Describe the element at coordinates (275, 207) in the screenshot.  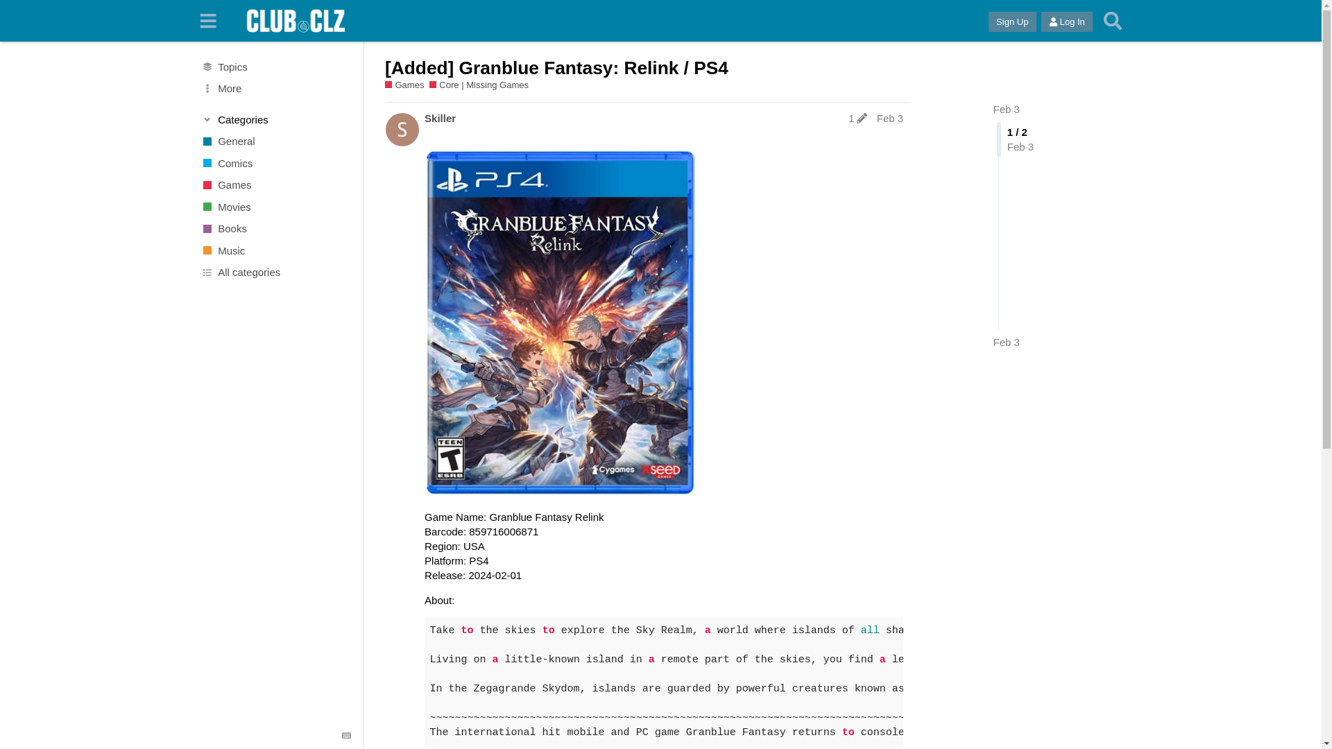
I see `Movies` at that location.